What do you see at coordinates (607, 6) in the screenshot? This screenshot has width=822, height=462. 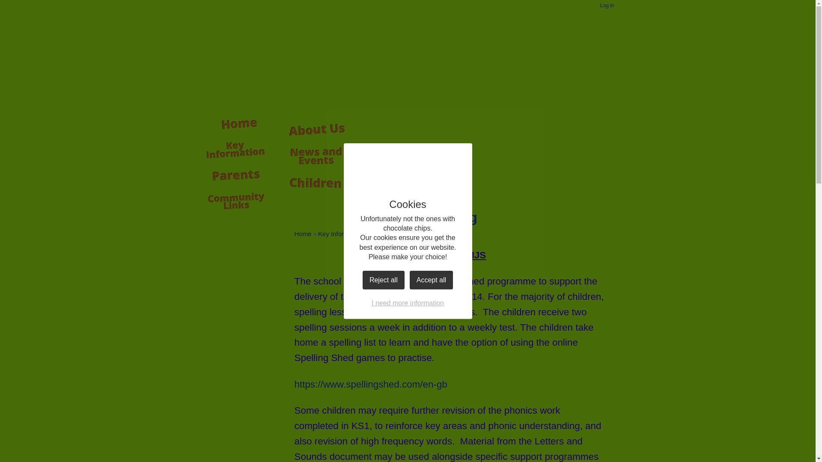 I see `Log in` at bounding box center [607, 6].